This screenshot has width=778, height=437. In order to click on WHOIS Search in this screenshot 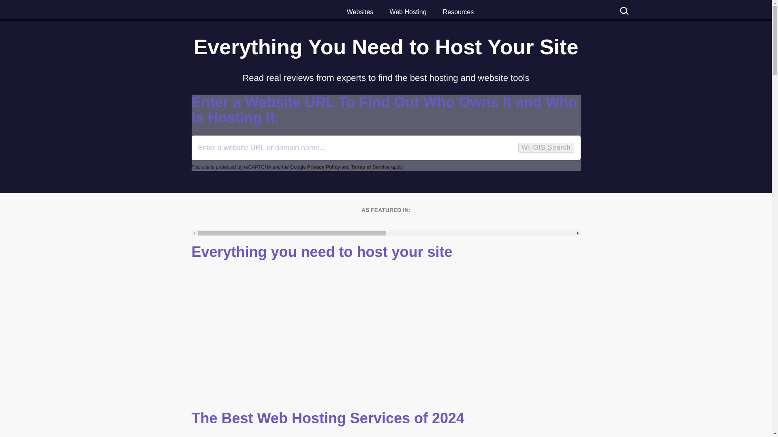, I will do `click(546, 147)`.